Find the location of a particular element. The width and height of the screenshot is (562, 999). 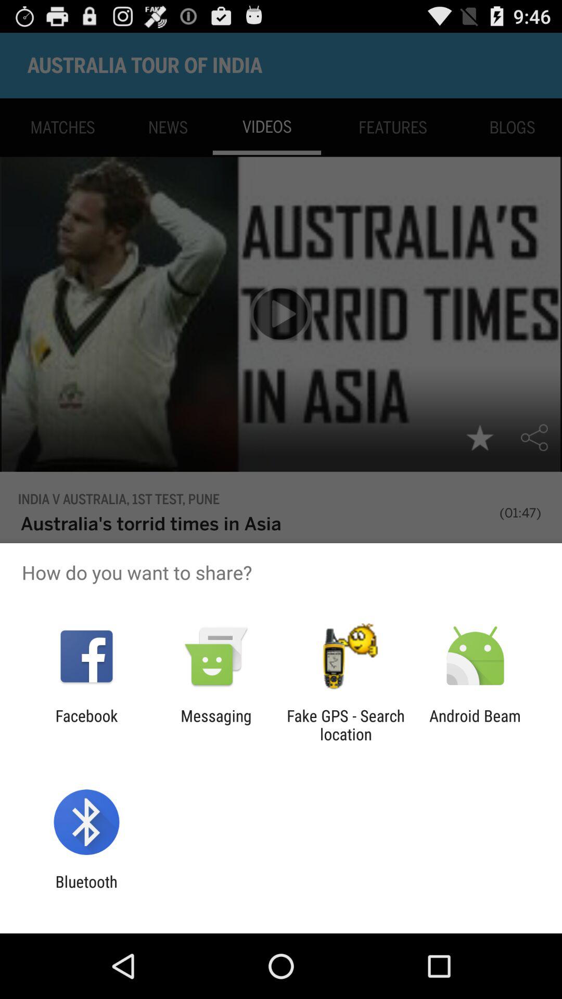

turn on the item next to the facebook item is located at coordinates (216, 725).